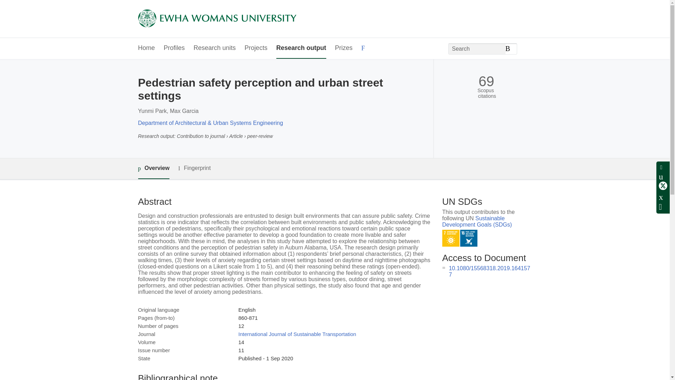 The width and height of the screenshot is (675, 380). What do you see at coordinates (256, 49) in the screenshot?
I see `Projects` at bounding box center [256, 49].